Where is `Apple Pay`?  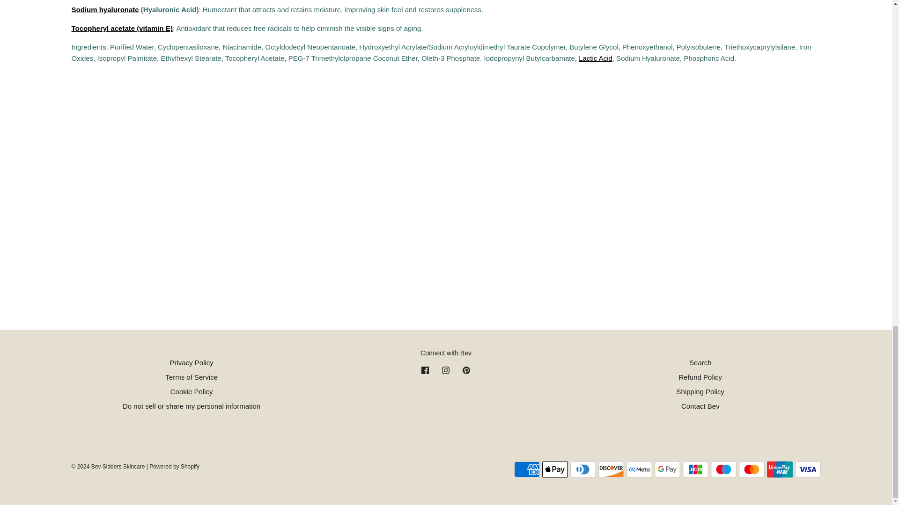 Apple Pay is located at coordinates (555, 469).